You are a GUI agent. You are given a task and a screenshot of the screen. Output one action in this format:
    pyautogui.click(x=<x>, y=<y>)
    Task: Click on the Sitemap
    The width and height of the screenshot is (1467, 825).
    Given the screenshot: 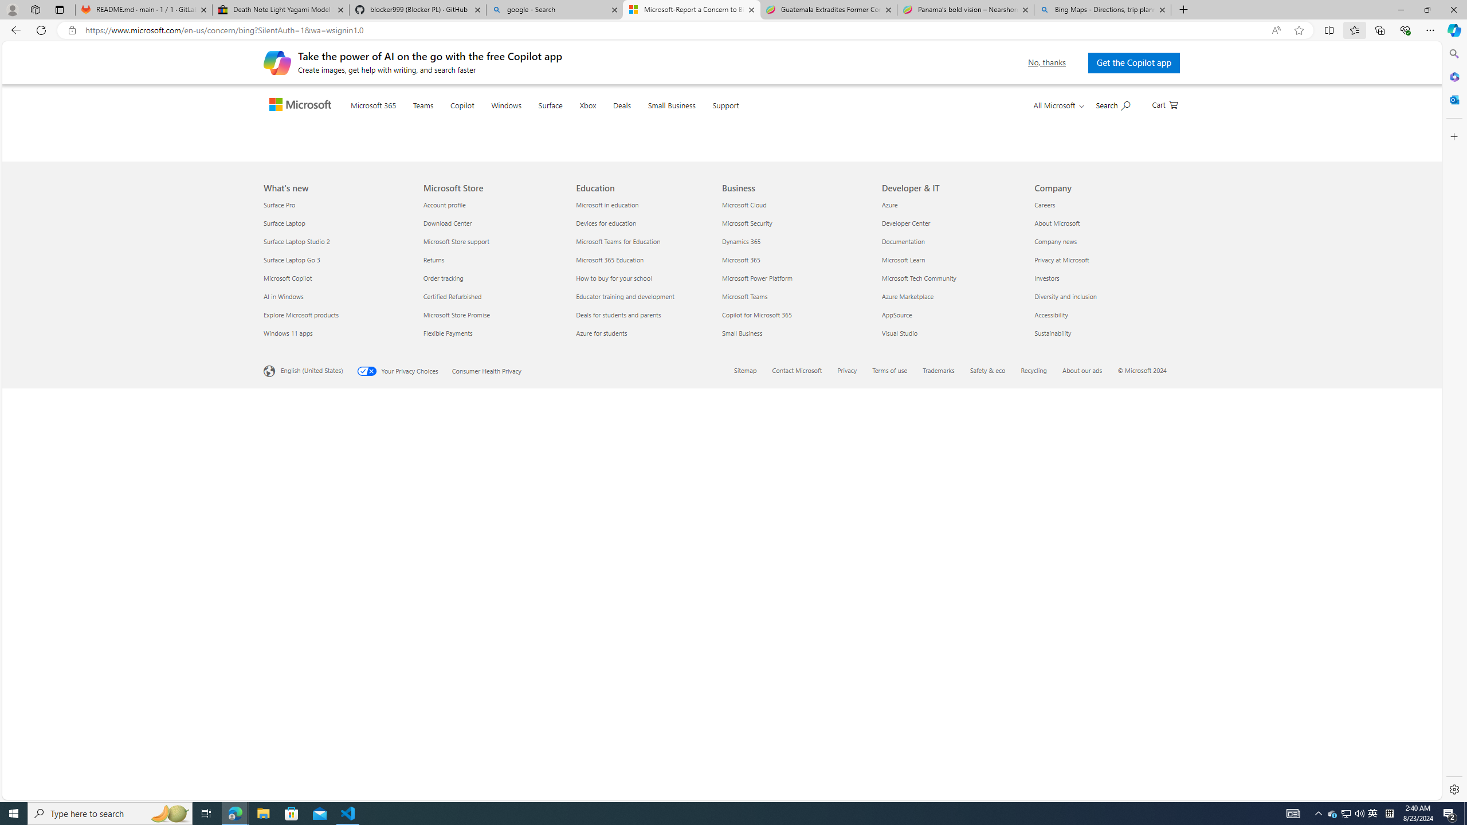 What is the action you would take?
    pyautogui.click(x=752, y=775)
    